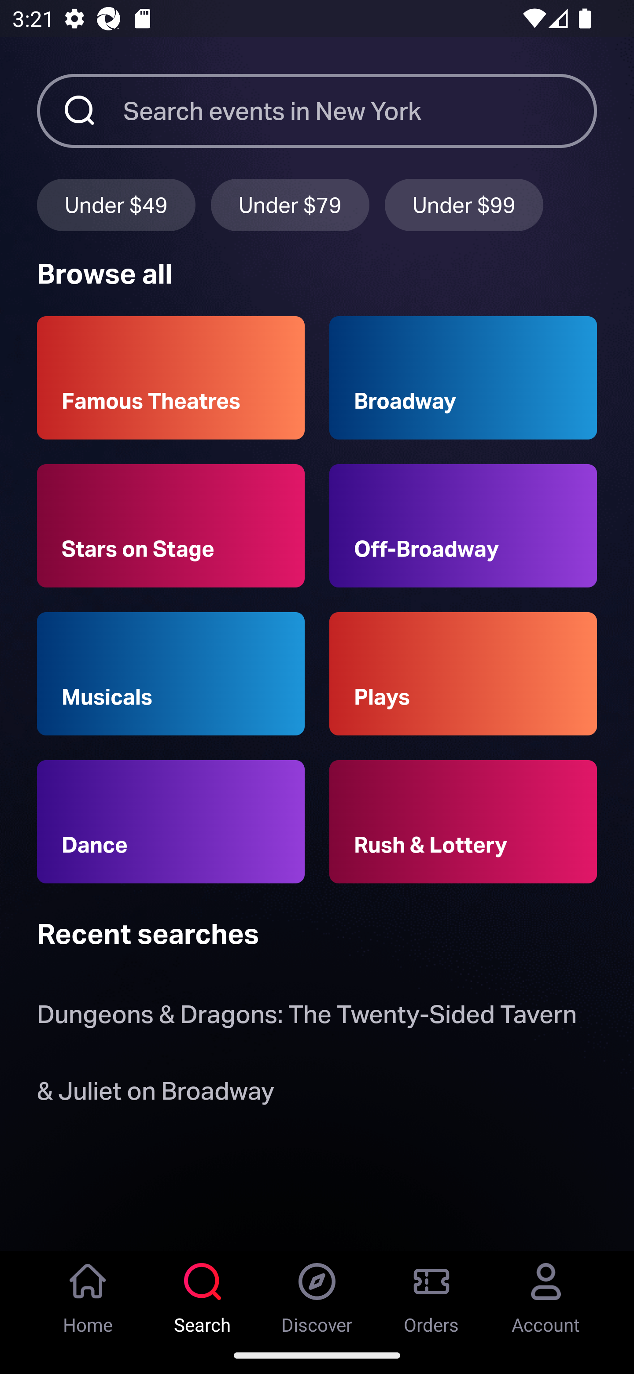 The height and width of the screenshot is (1374, 634). I want to click on Under $79, so click(290, 204).